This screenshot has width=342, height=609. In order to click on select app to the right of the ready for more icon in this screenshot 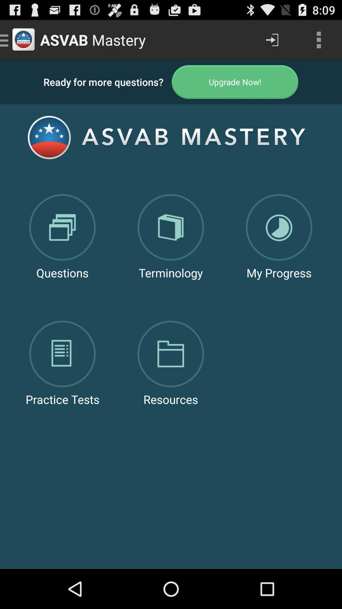, I will do `click(235, 82)`.